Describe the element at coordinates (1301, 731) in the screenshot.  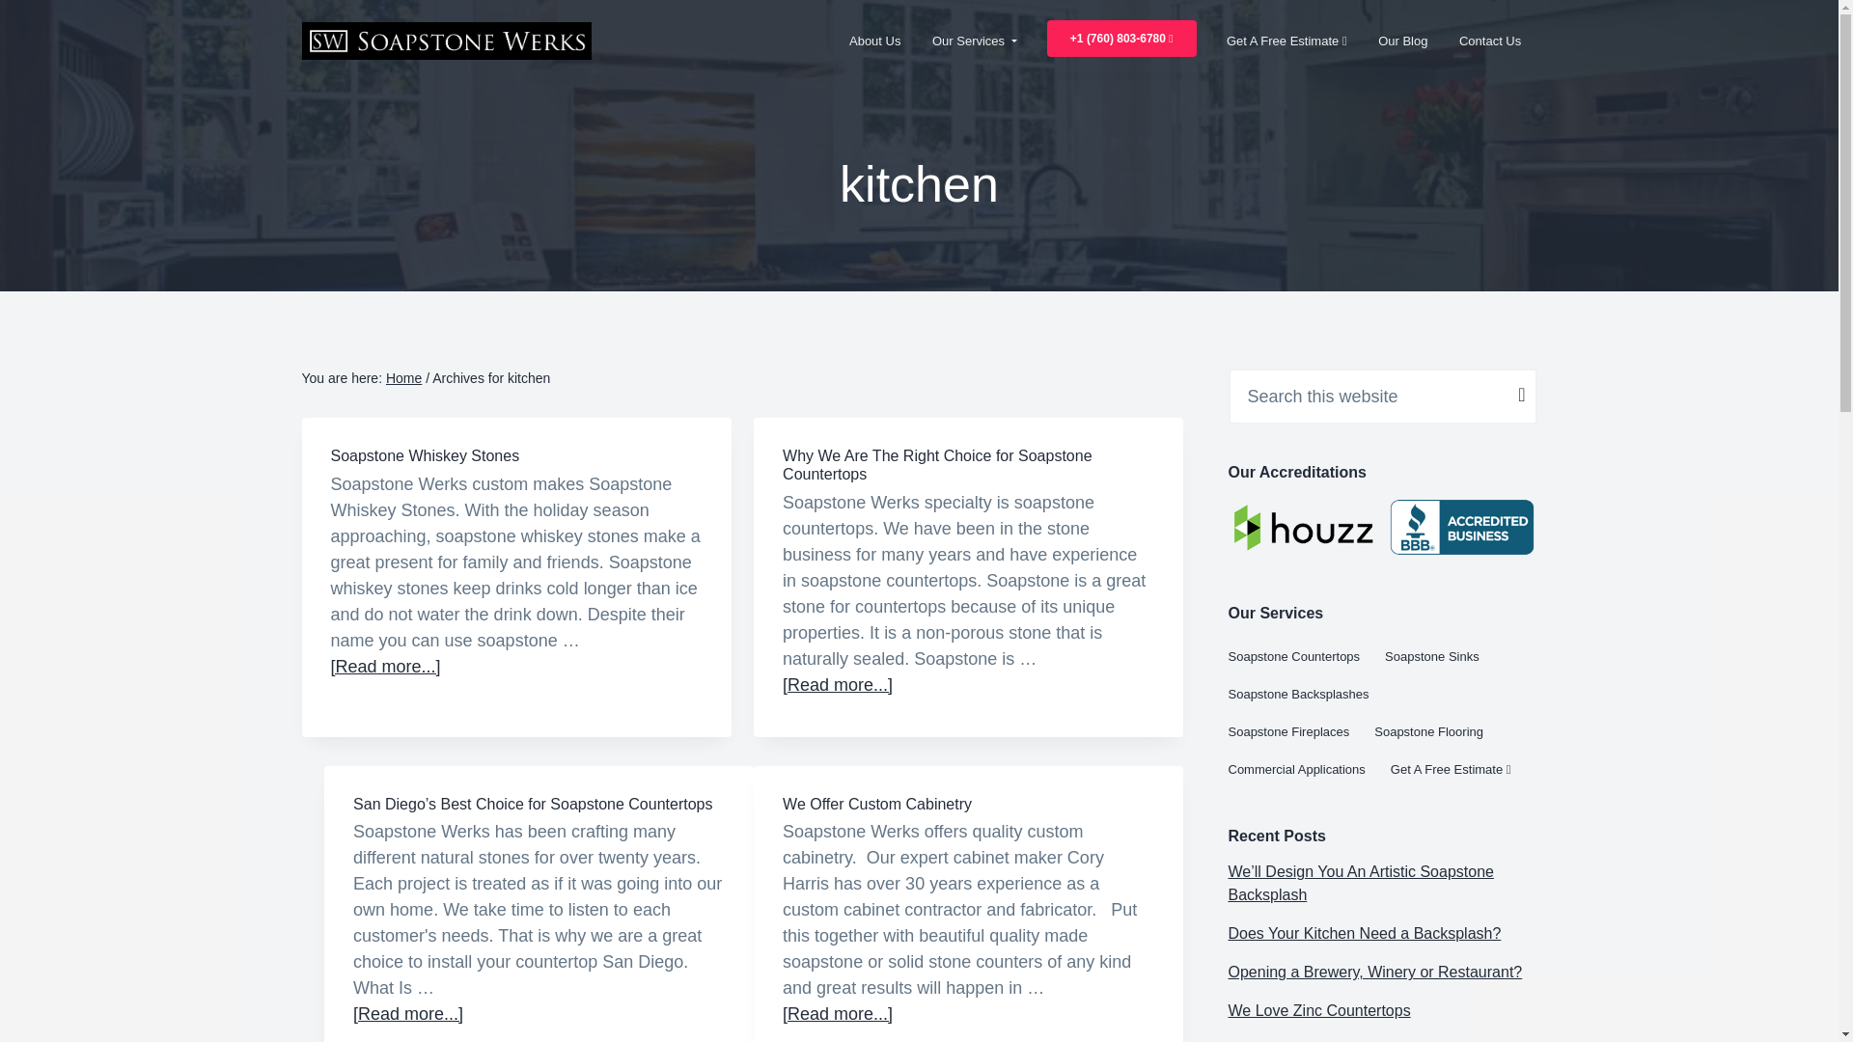
I see `Soapstone Fireplaces` at that location.